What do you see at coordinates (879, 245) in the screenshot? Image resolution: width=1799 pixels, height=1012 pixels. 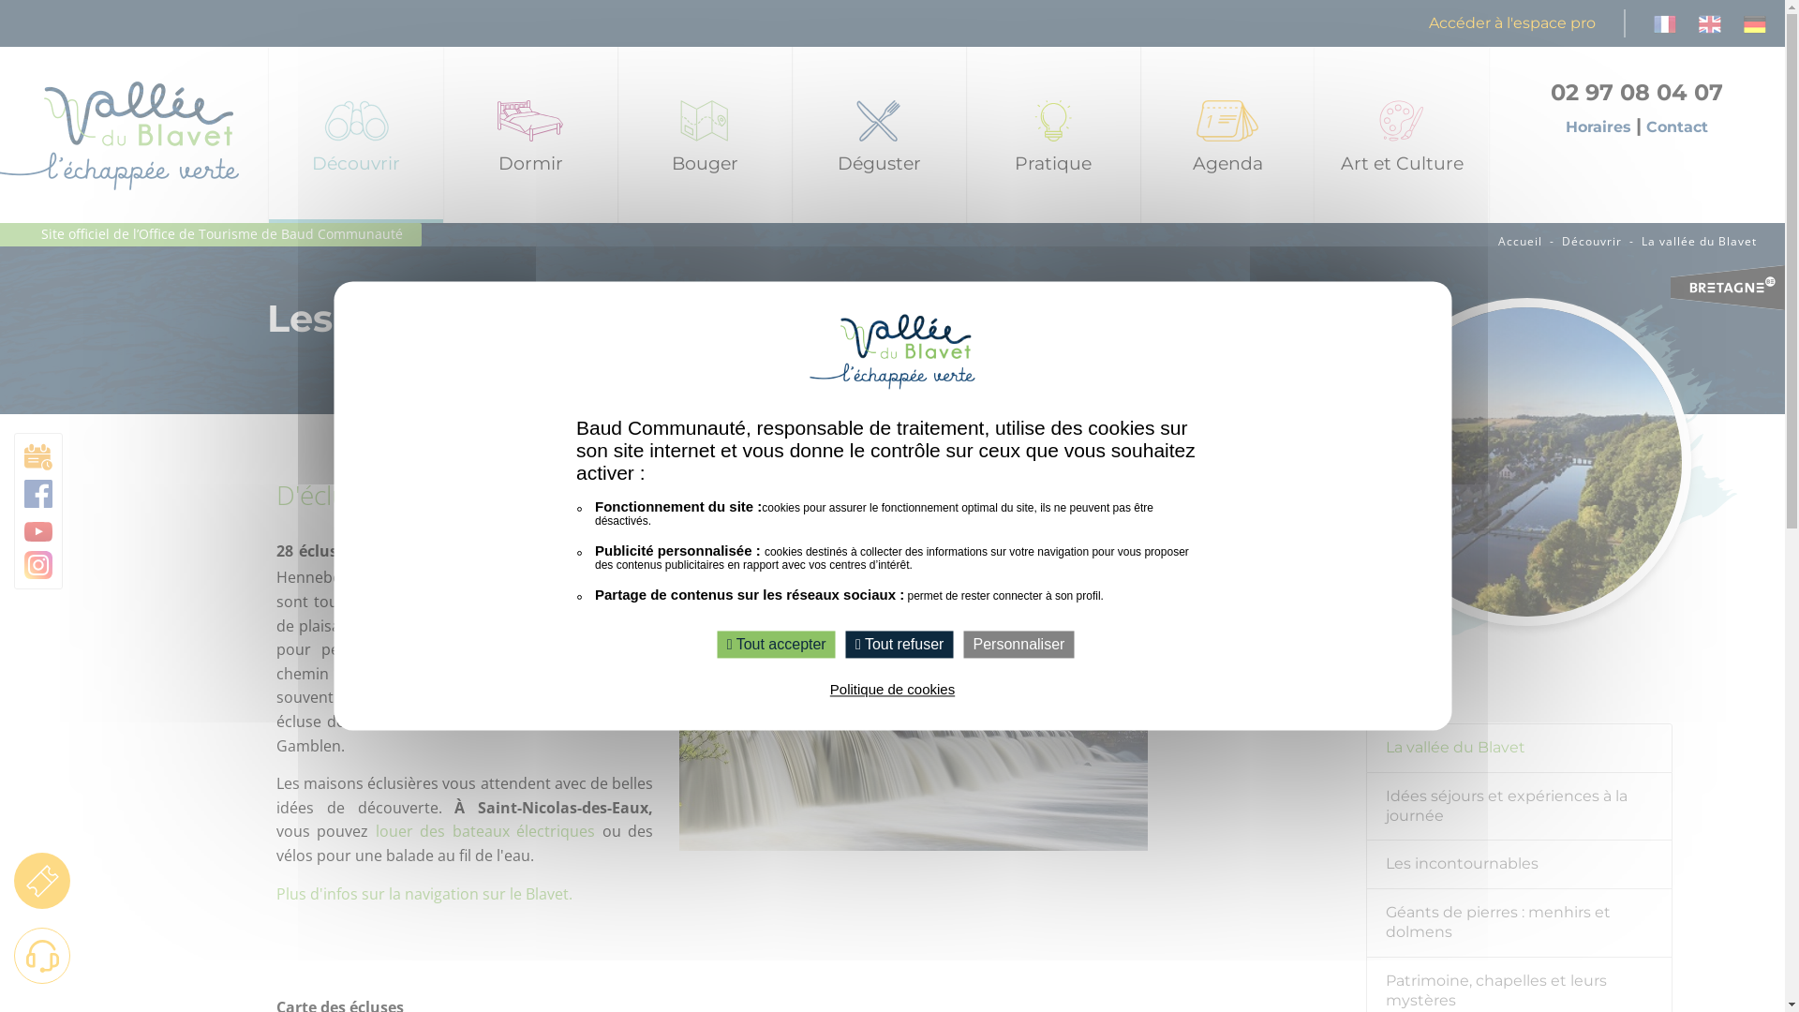 I see `Restaurants` at bounding box center [879, 245].